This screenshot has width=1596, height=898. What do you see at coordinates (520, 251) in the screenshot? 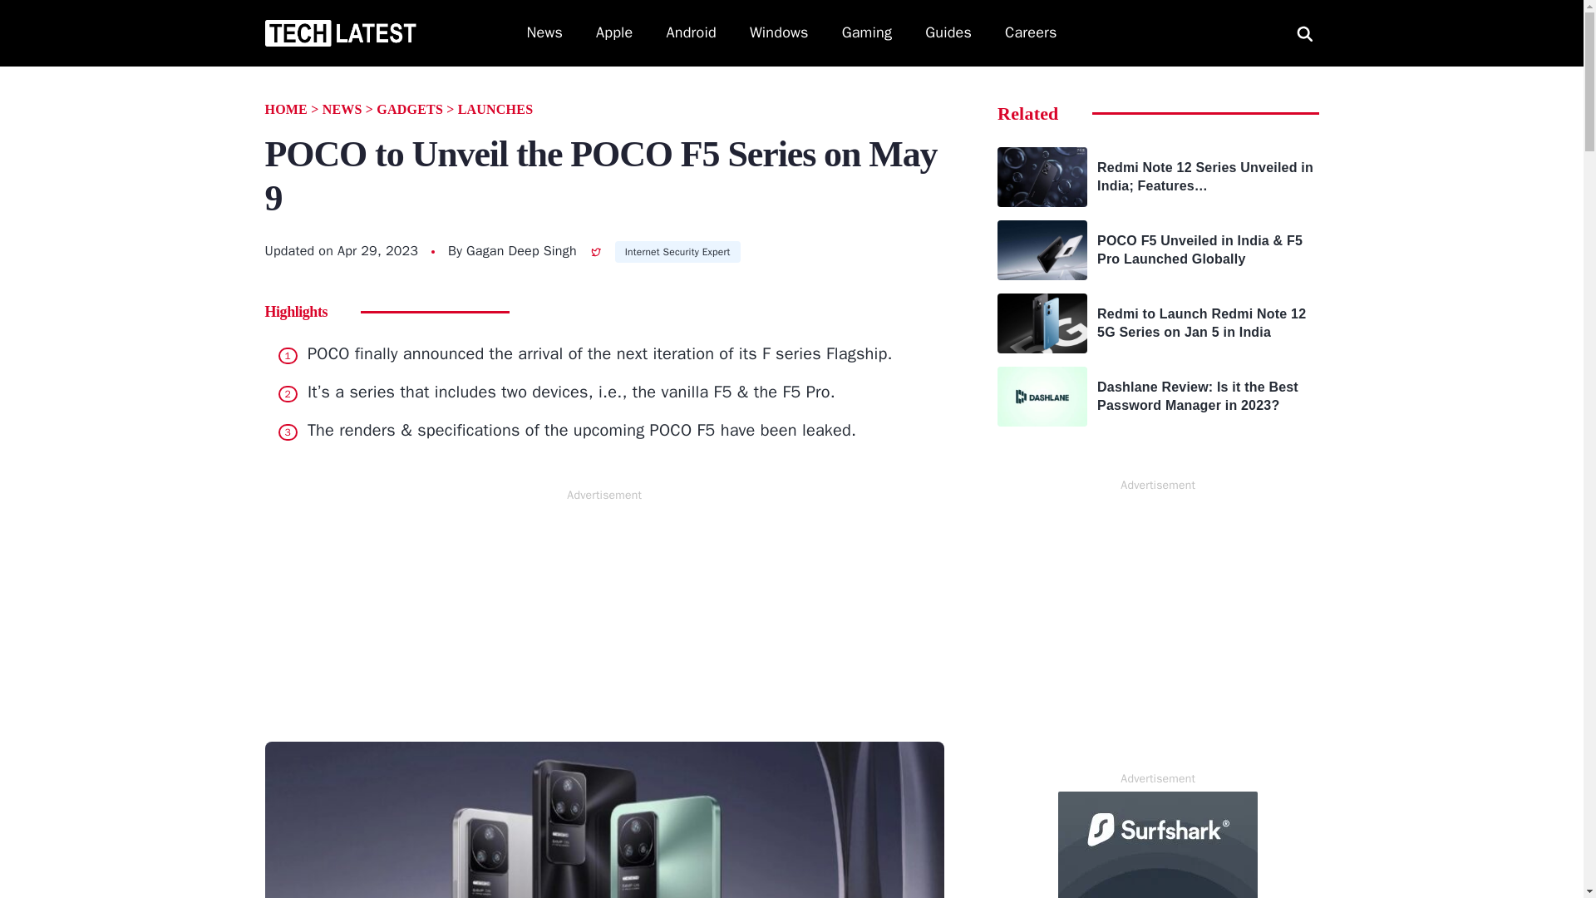
I see `Gagan Deep Singh` at bounding box center [520, 251].